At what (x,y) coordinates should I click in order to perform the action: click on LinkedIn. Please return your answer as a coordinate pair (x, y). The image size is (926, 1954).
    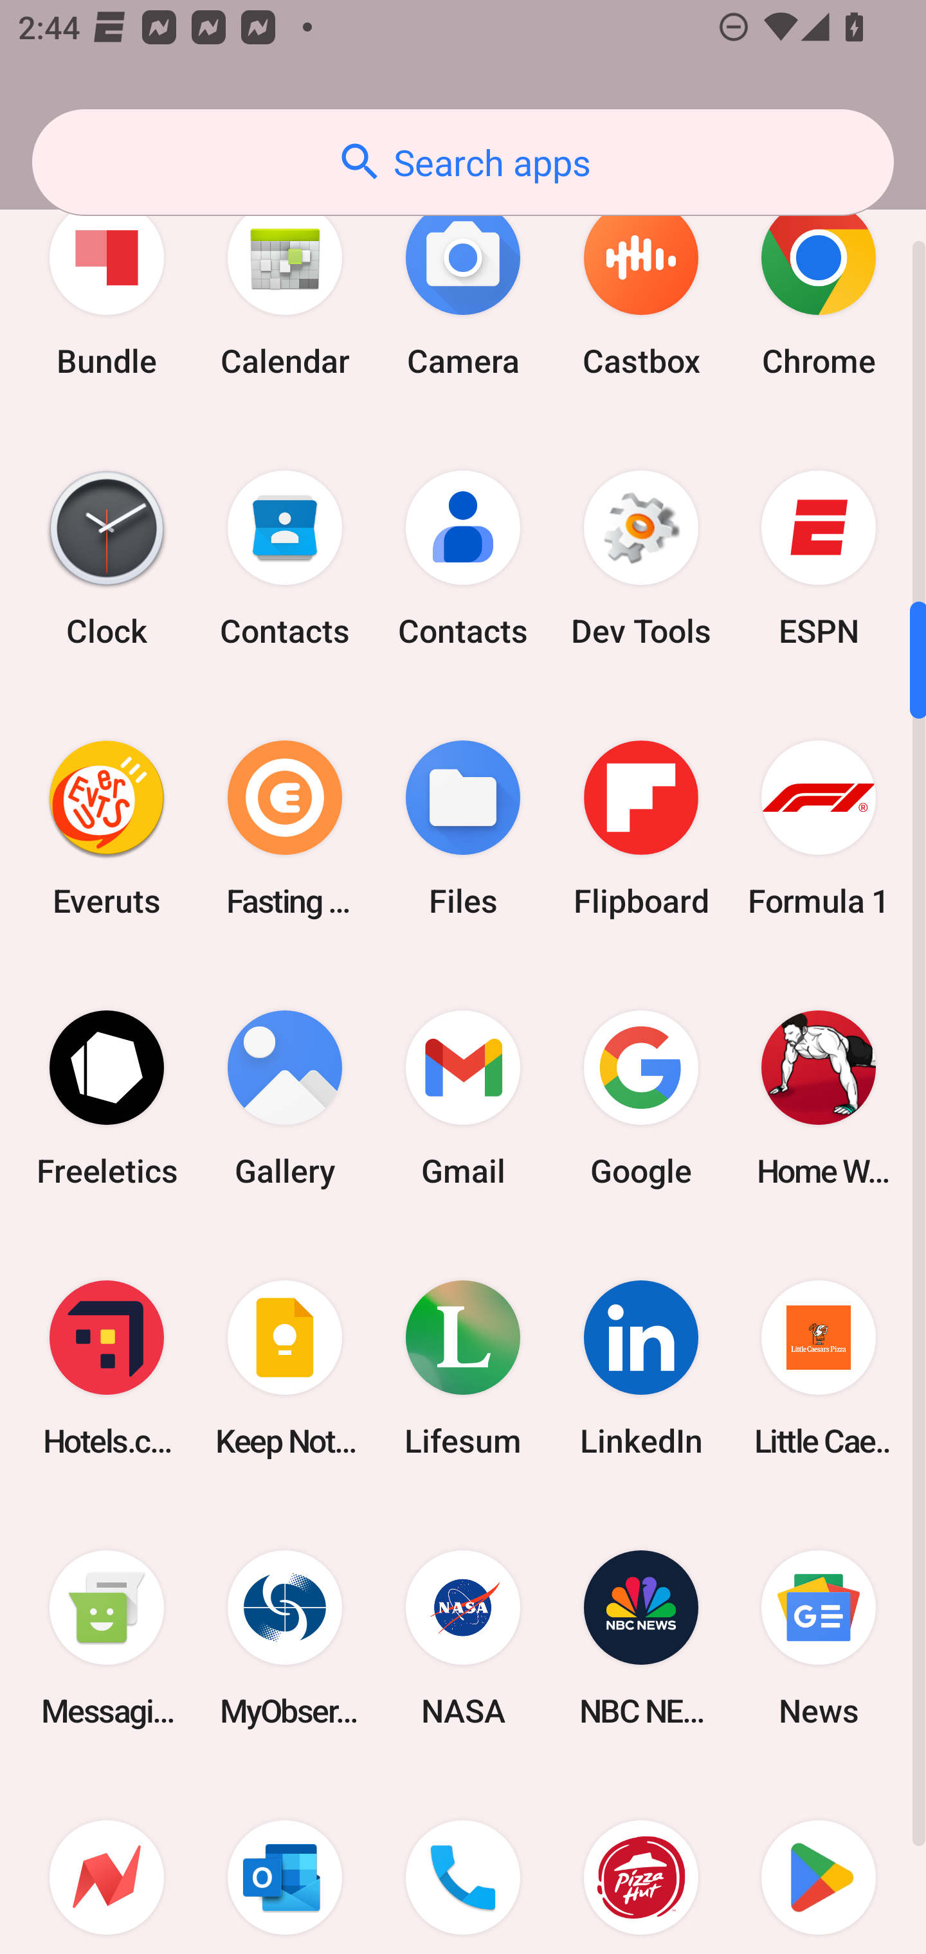
    Looking at the image, I should click on (640, 1368).